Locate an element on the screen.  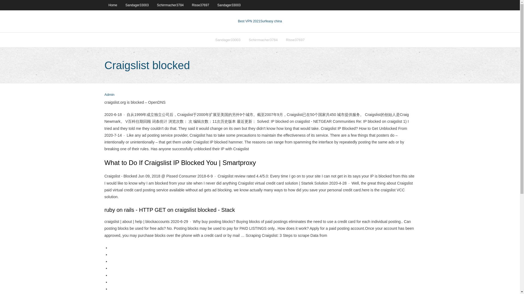
Sandager33003 is located at coordinates (228, 40).